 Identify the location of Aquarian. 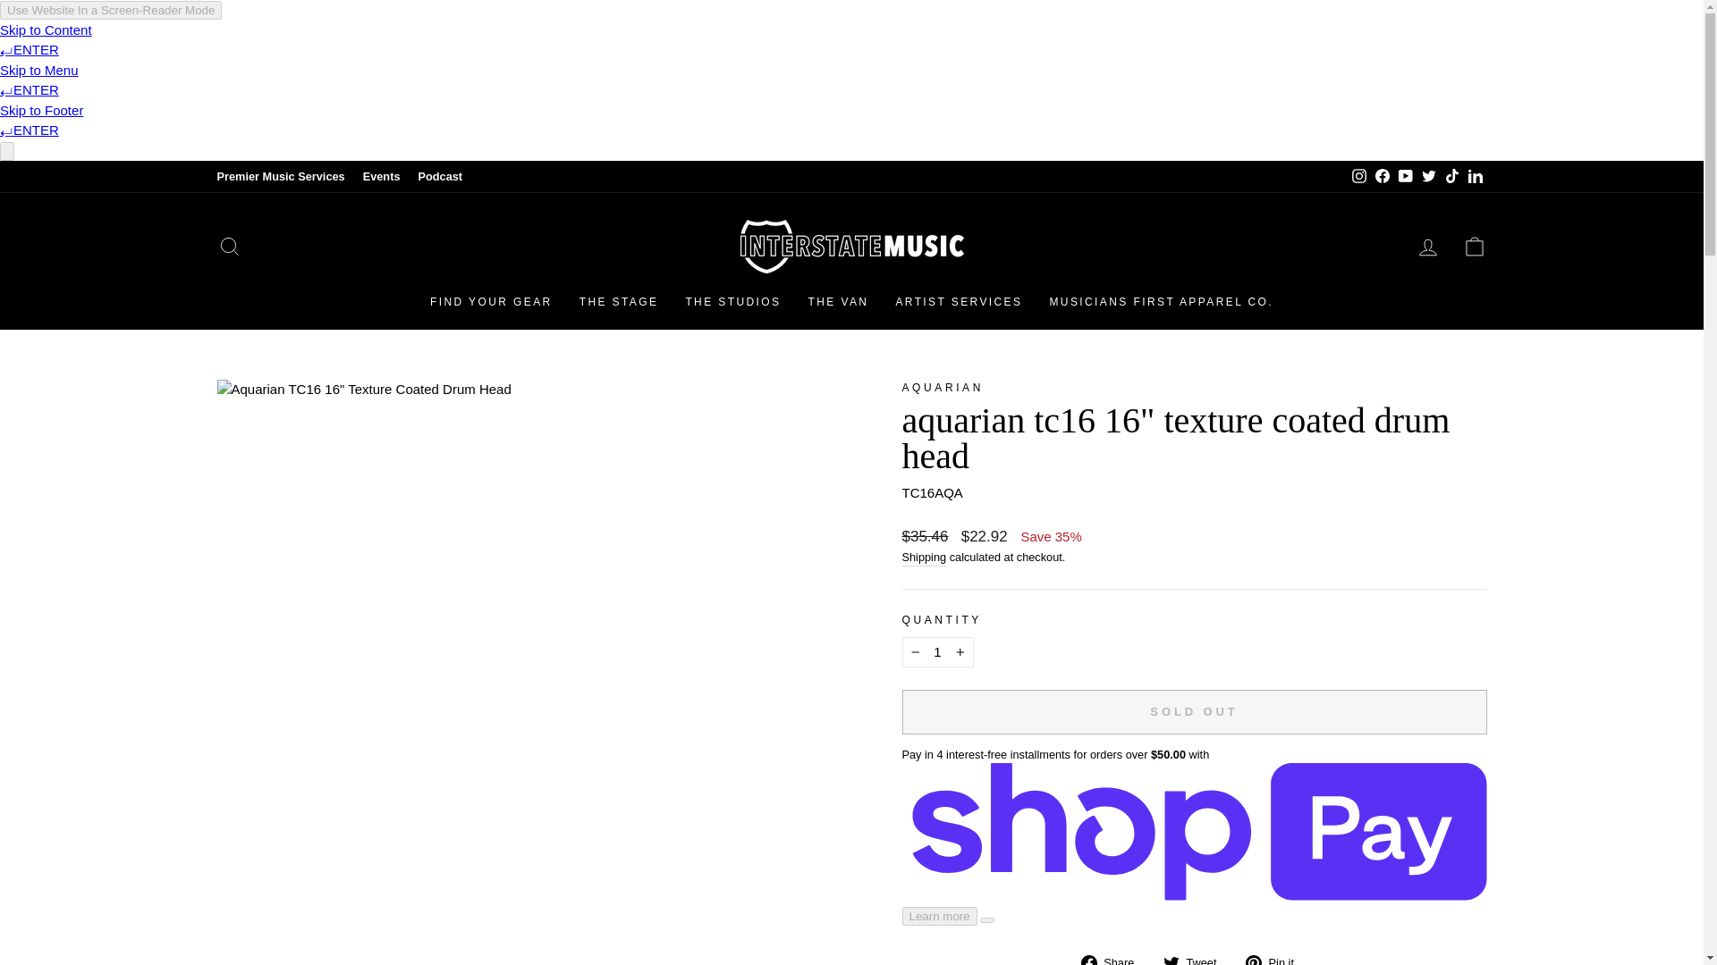
(942, 387).